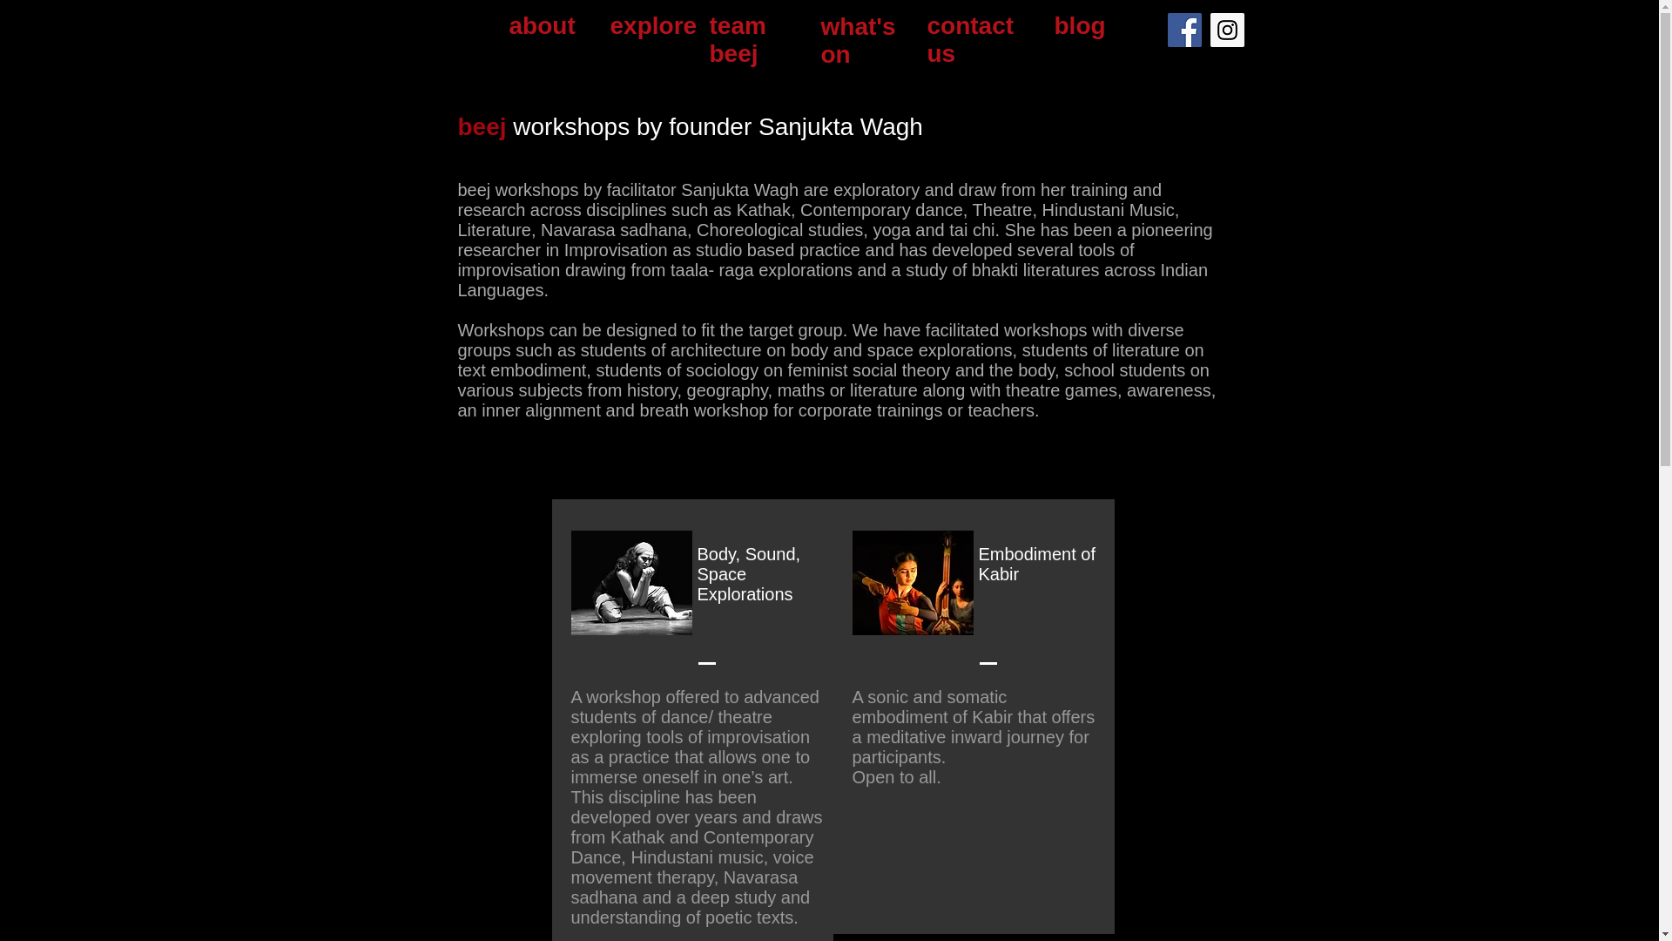  What do you see at coordinates (969, 39) in the screenshot?
I see `contact us` at bounding box center [969, 39].